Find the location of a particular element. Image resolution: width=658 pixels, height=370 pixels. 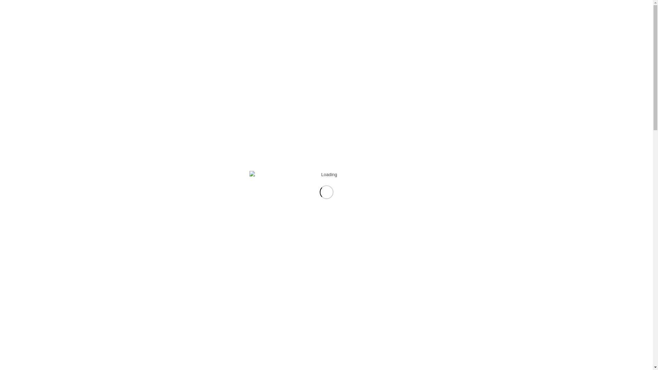

+32 (0)475 83 86 05 is located at coordinates (363, 249).